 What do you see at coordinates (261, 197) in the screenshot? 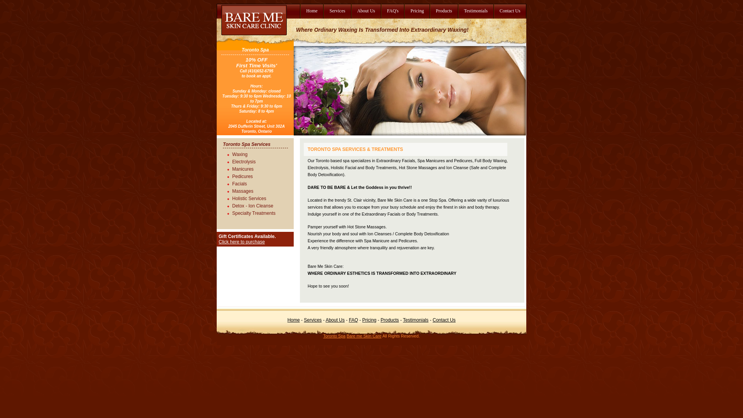
I see `Holistic Services` at bounding box center [261, 197].